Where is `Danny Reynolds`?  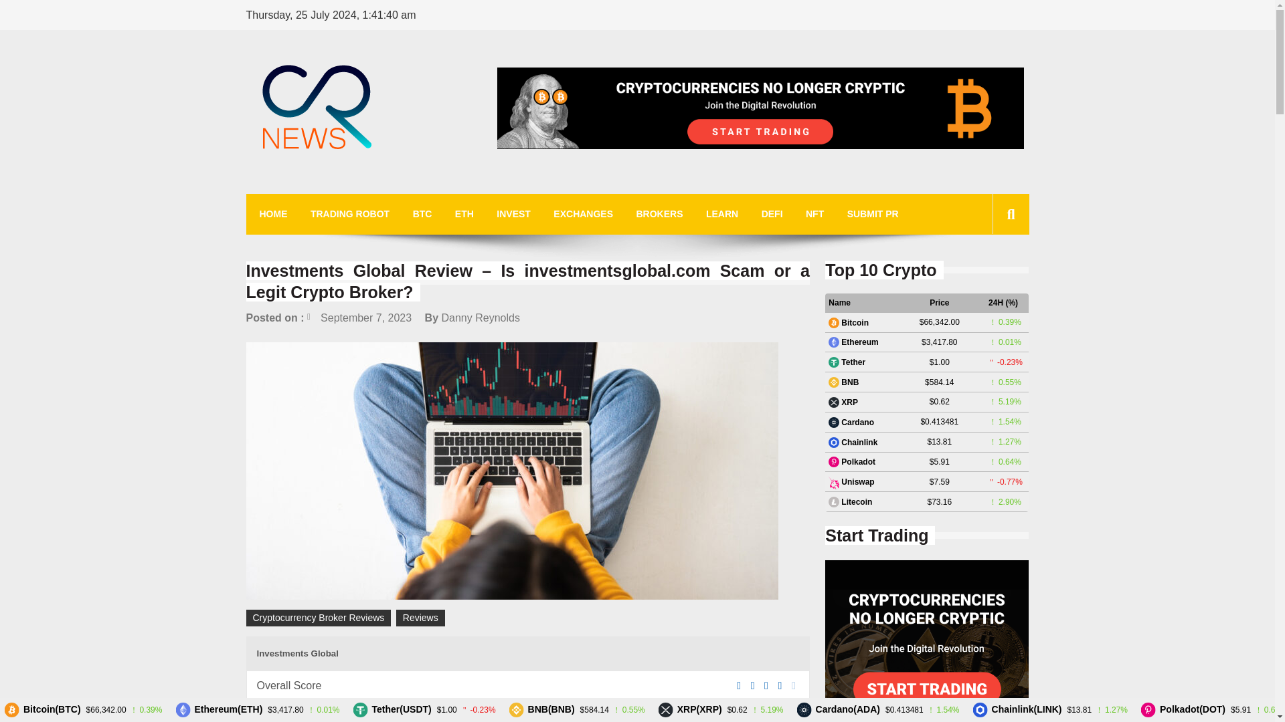 Danny Reynolds is located at coordinates (481, 317).